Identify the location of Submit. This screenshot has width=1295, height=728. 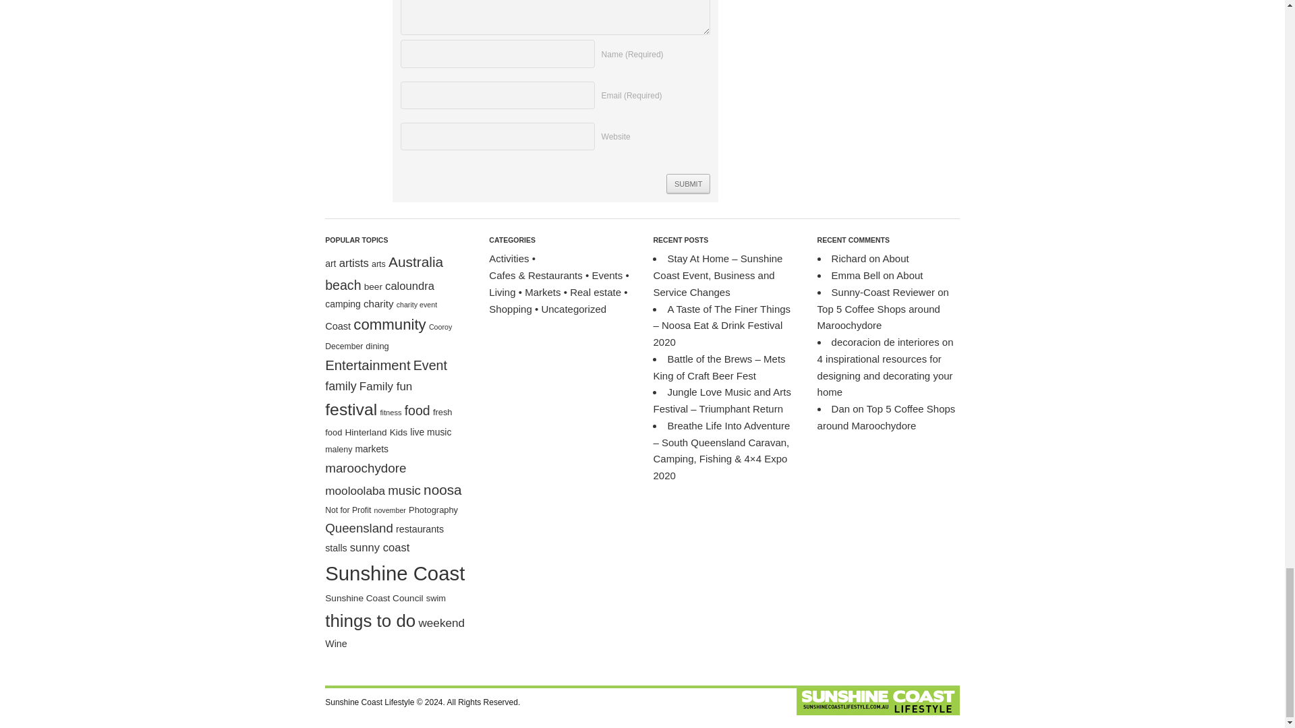
(688, 183).